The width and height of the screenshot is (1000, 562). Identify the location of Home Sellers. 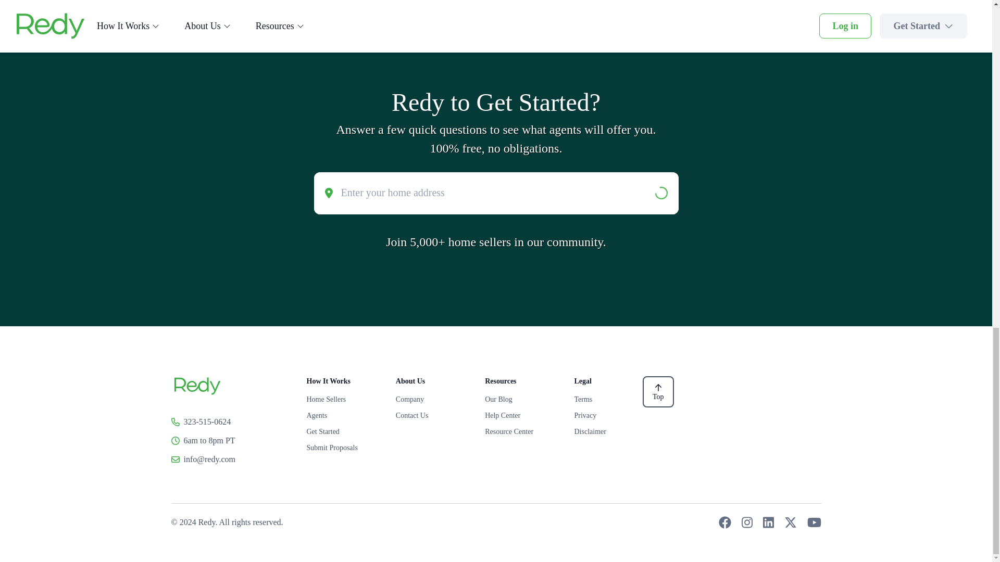
(340, 399).